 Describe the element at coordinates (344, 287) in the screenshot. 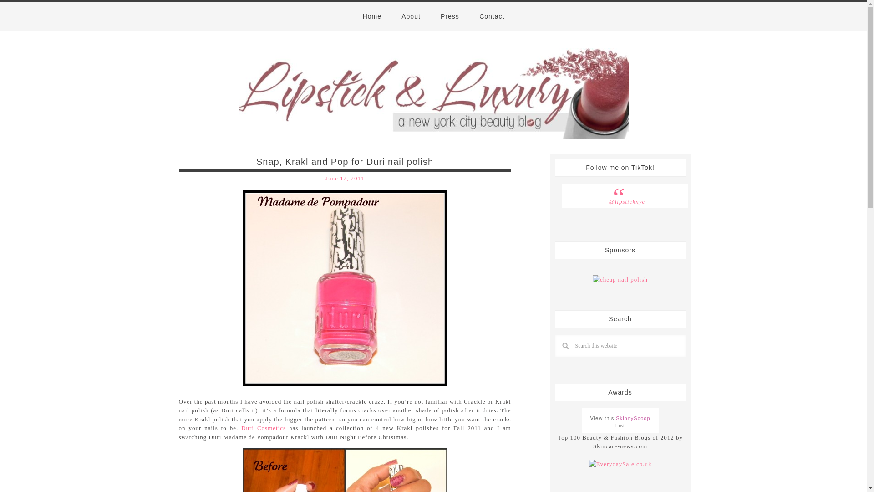

I see `Duri-Krakl-nail-polish-Madame-Pompadour` at that location.